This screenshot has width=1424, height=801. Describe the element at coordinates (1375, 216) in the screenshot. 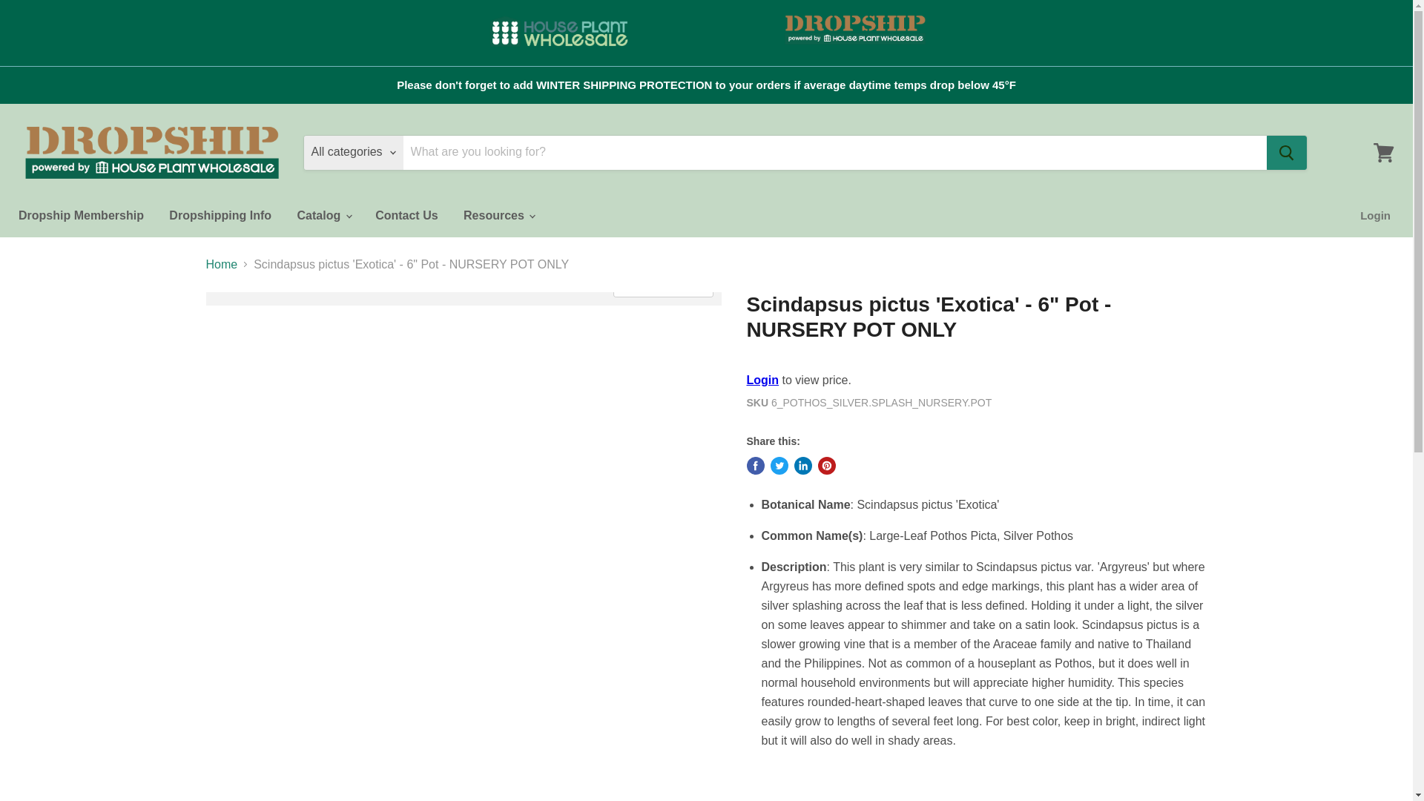

I see `Login` at that location.